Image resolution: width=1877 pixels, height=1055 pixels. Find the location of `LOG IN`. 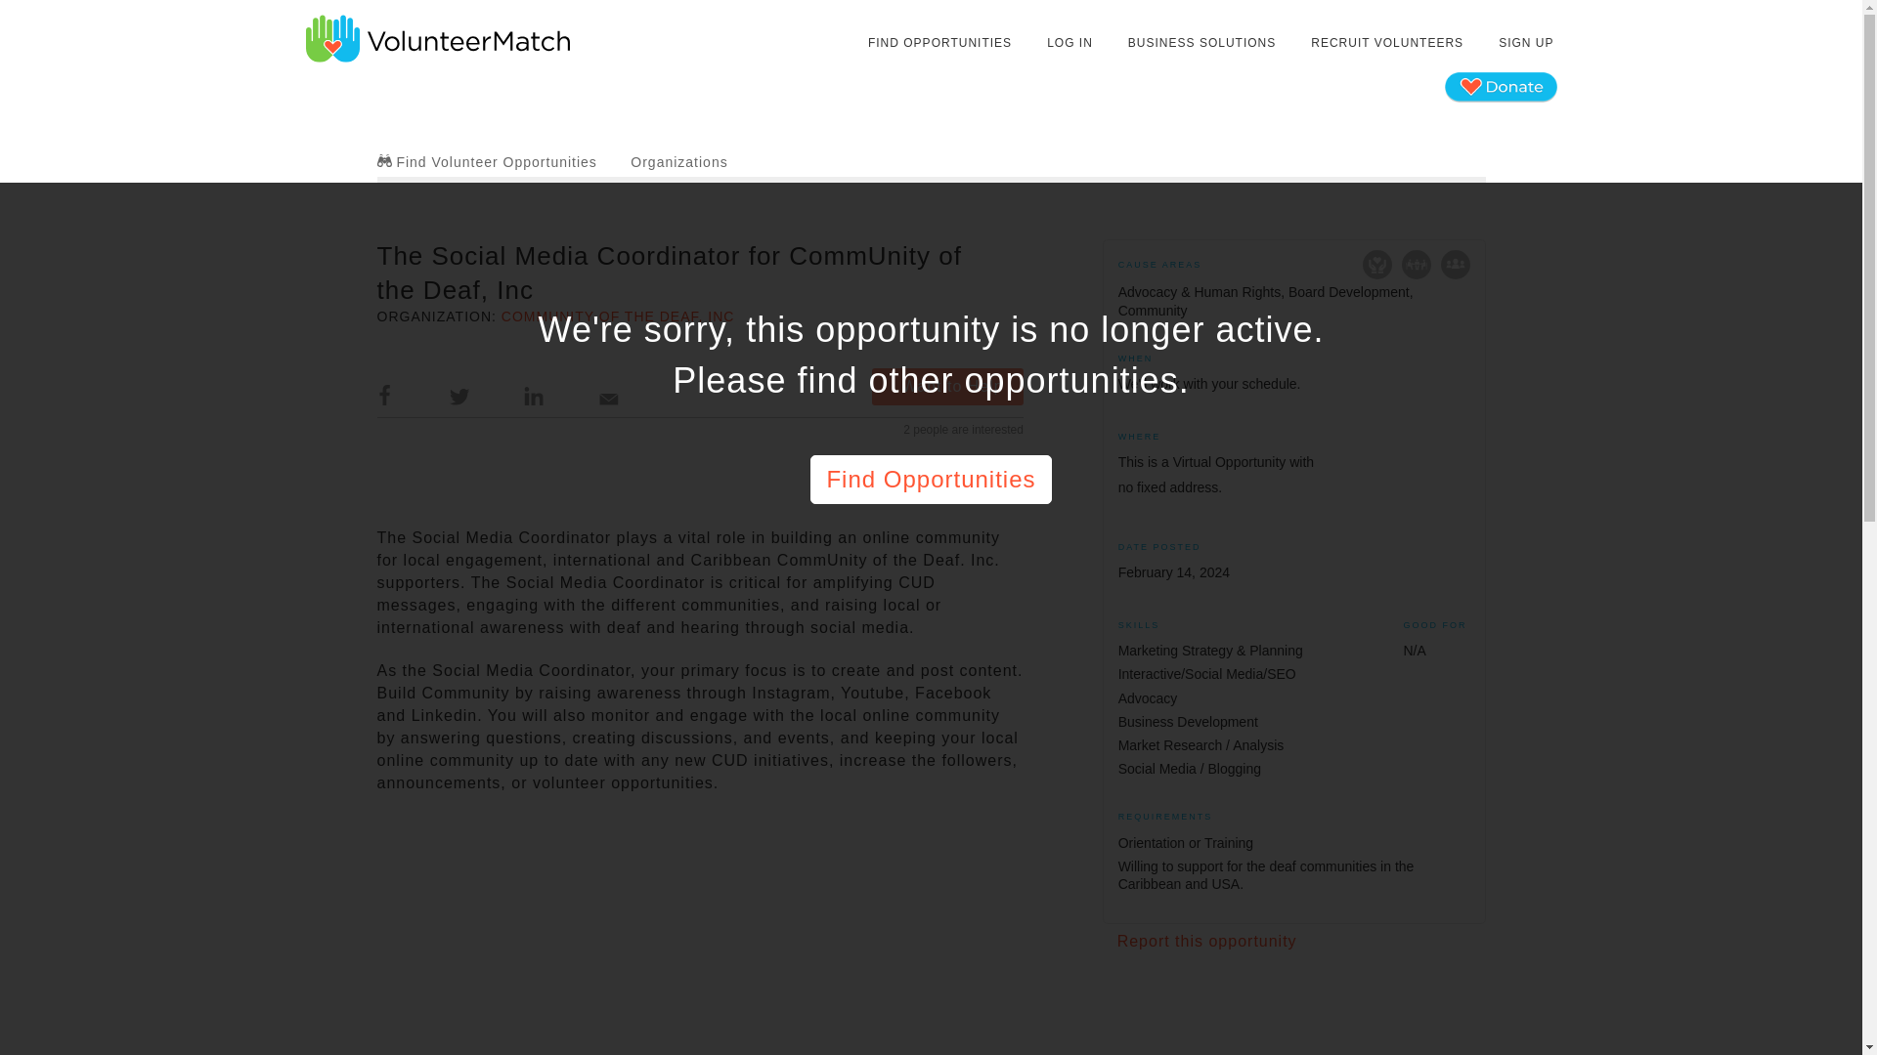

LOG IN is located at coordinates (1069, 43).